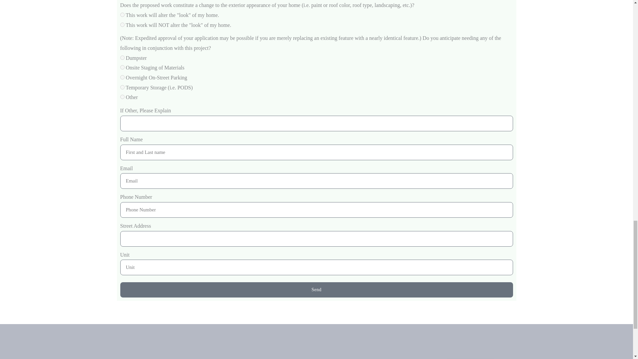 The width and height of the screenshot is (638, 359). Describe the element at coordinates (122, 25) in the screenshot. I see `This work will NOT alter the "look" of my home.` at that location.